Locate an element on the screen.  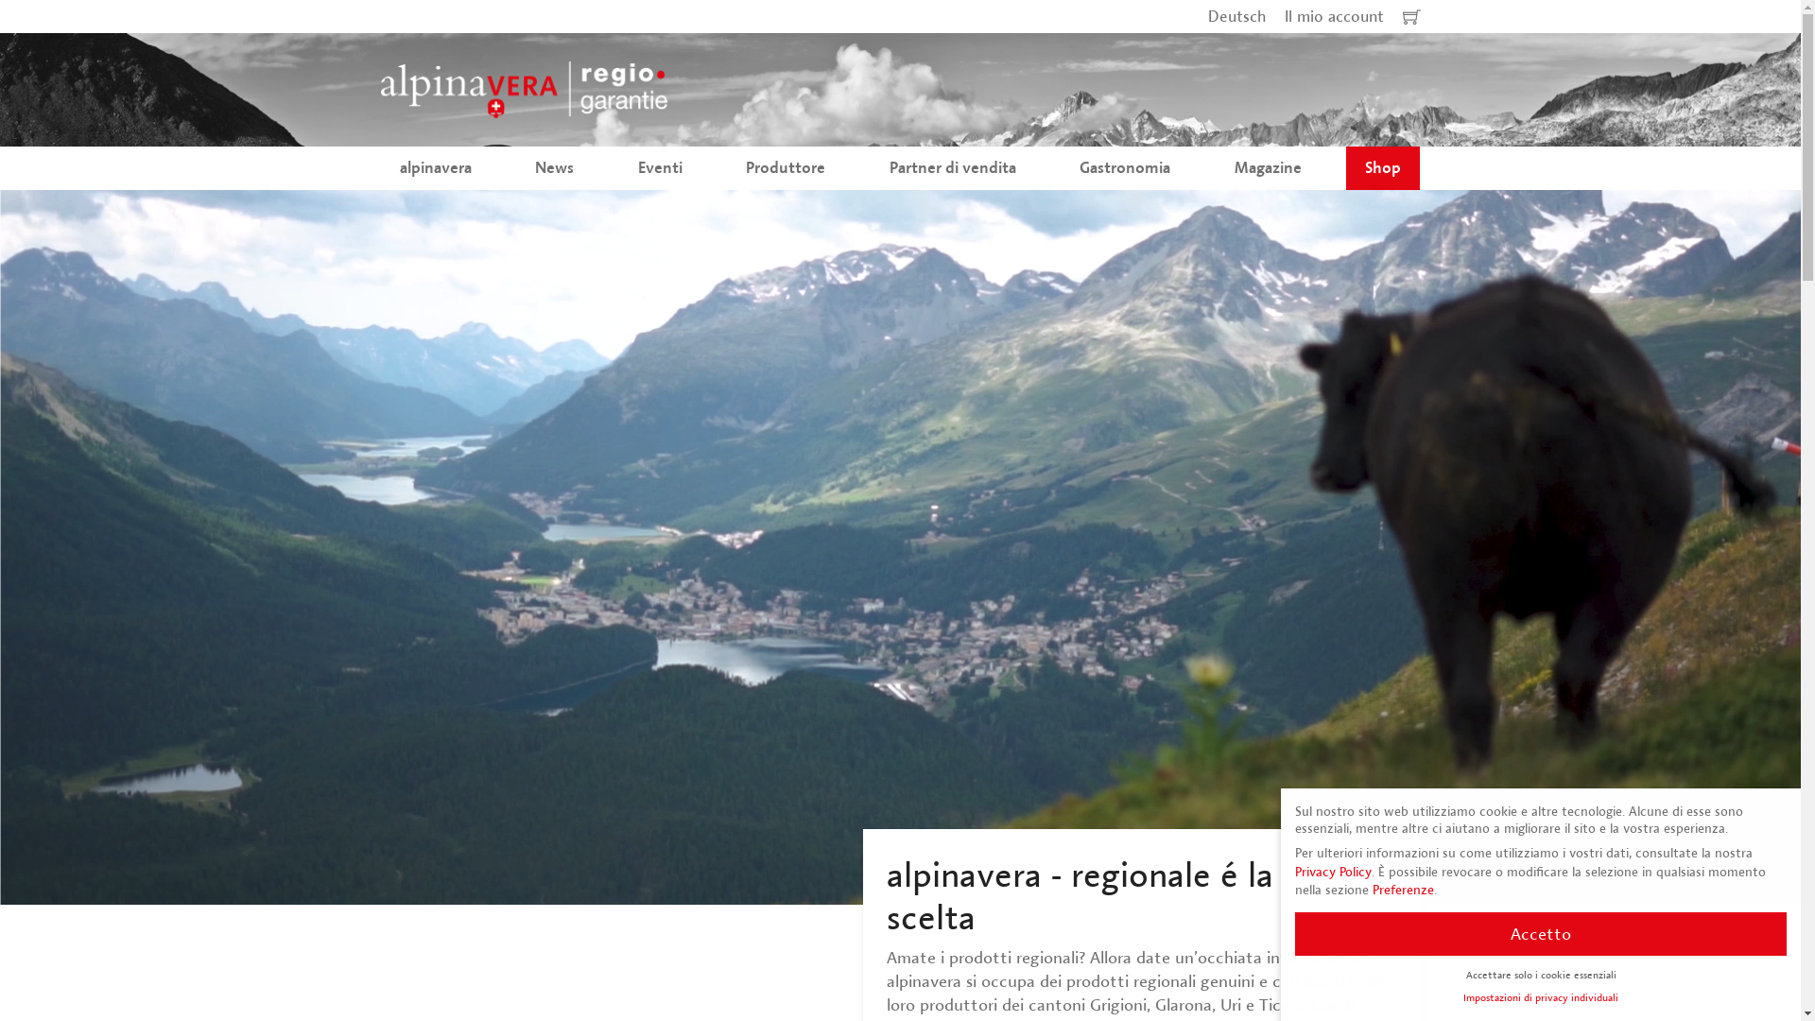
Accetto is located at coordinates (1541, 934).